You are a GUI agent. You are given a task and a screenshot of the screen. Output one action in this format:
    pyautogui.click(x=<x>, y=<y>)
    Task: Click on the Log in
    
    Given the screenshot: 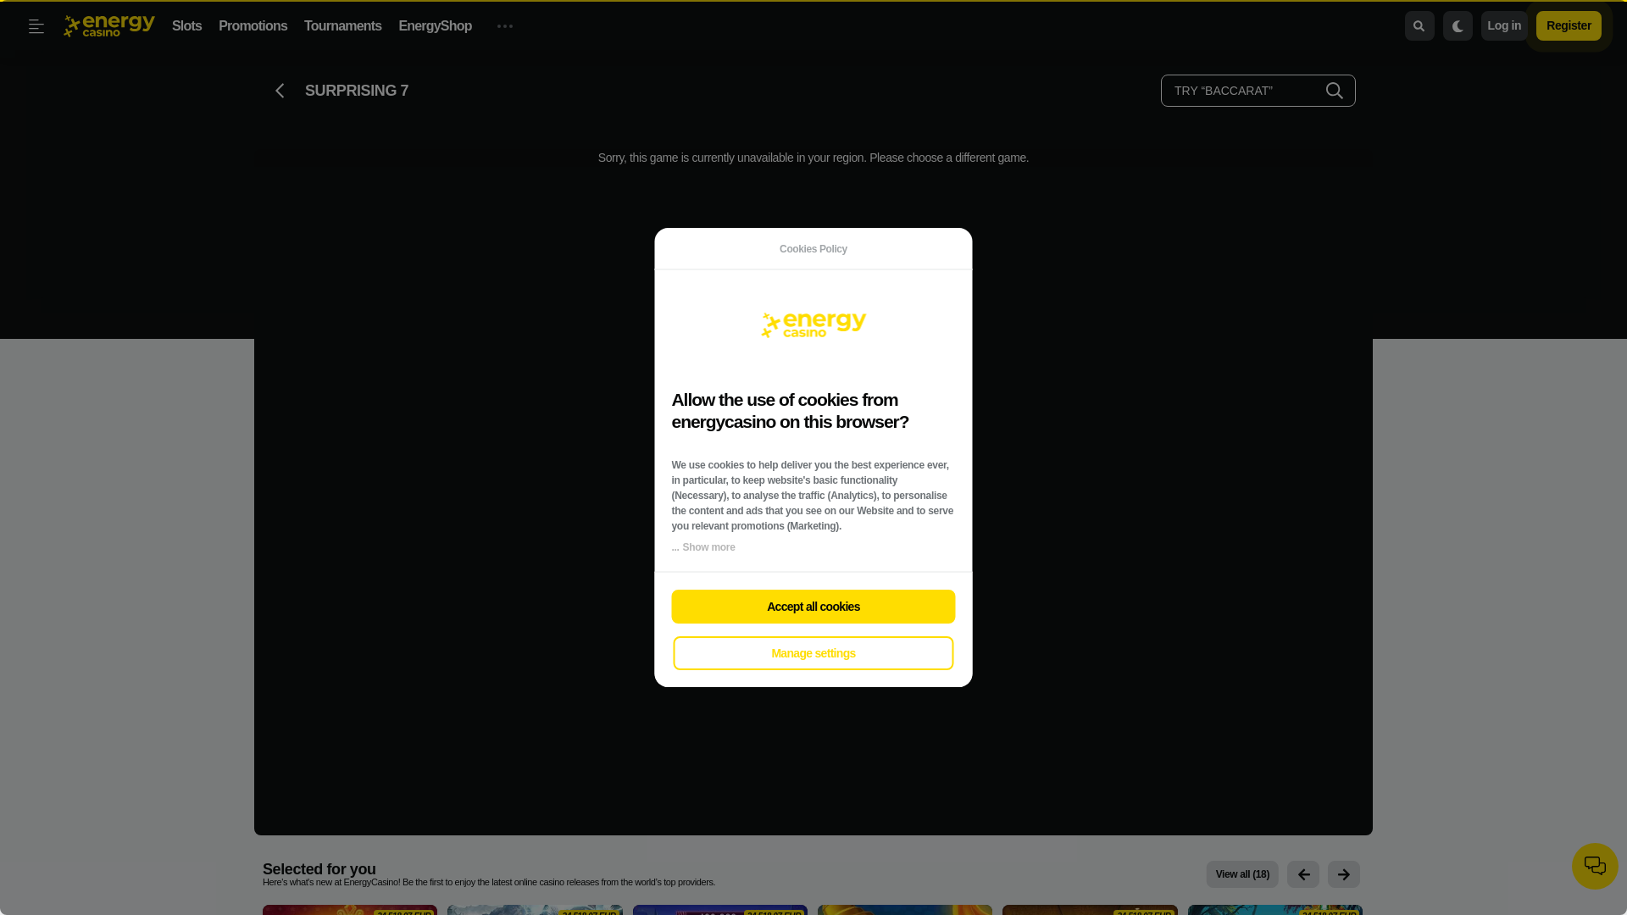 What is the action you would take?
    pyautogui.click(x=1505, y=25)
    